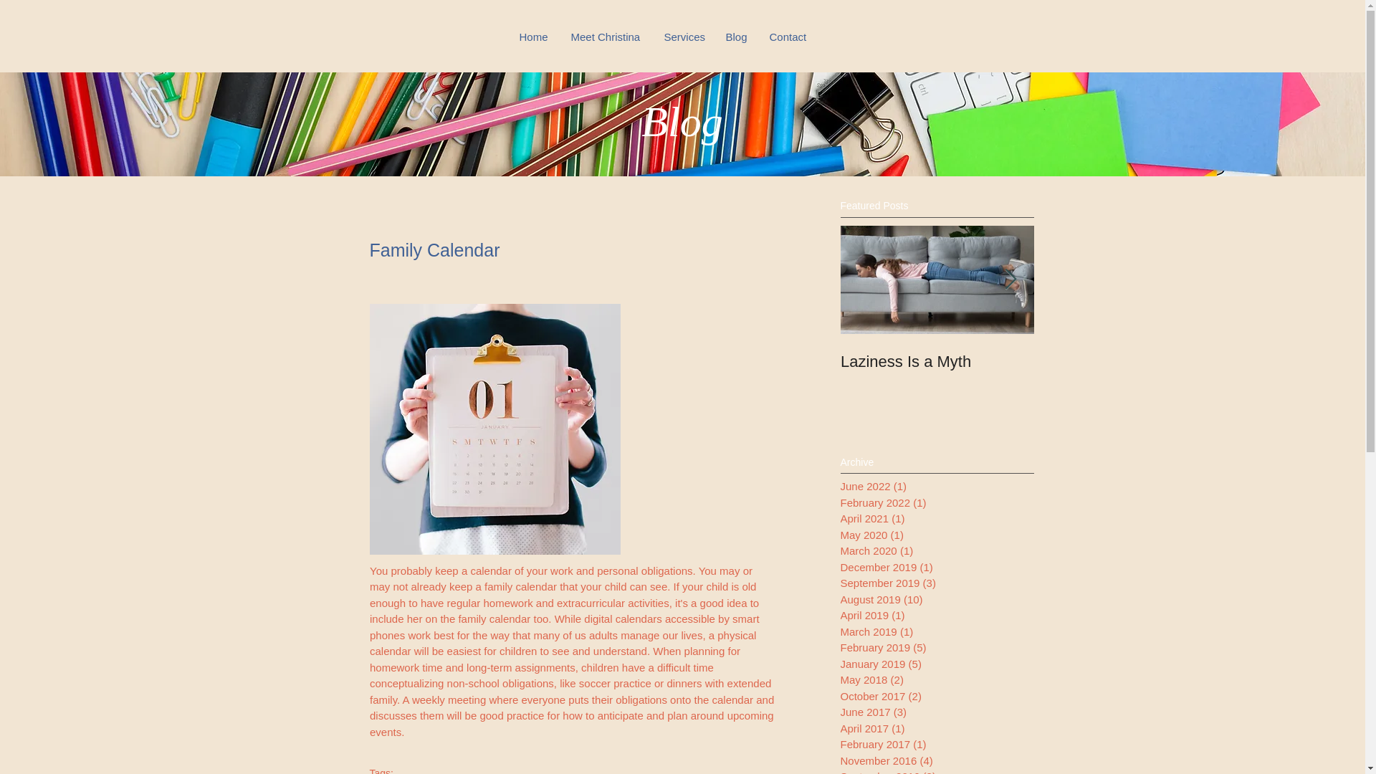  What do you see at coordinates (936, 362) in the screenshot?
I see `Laziness Is a Myth` at bounding box center [936, 362].